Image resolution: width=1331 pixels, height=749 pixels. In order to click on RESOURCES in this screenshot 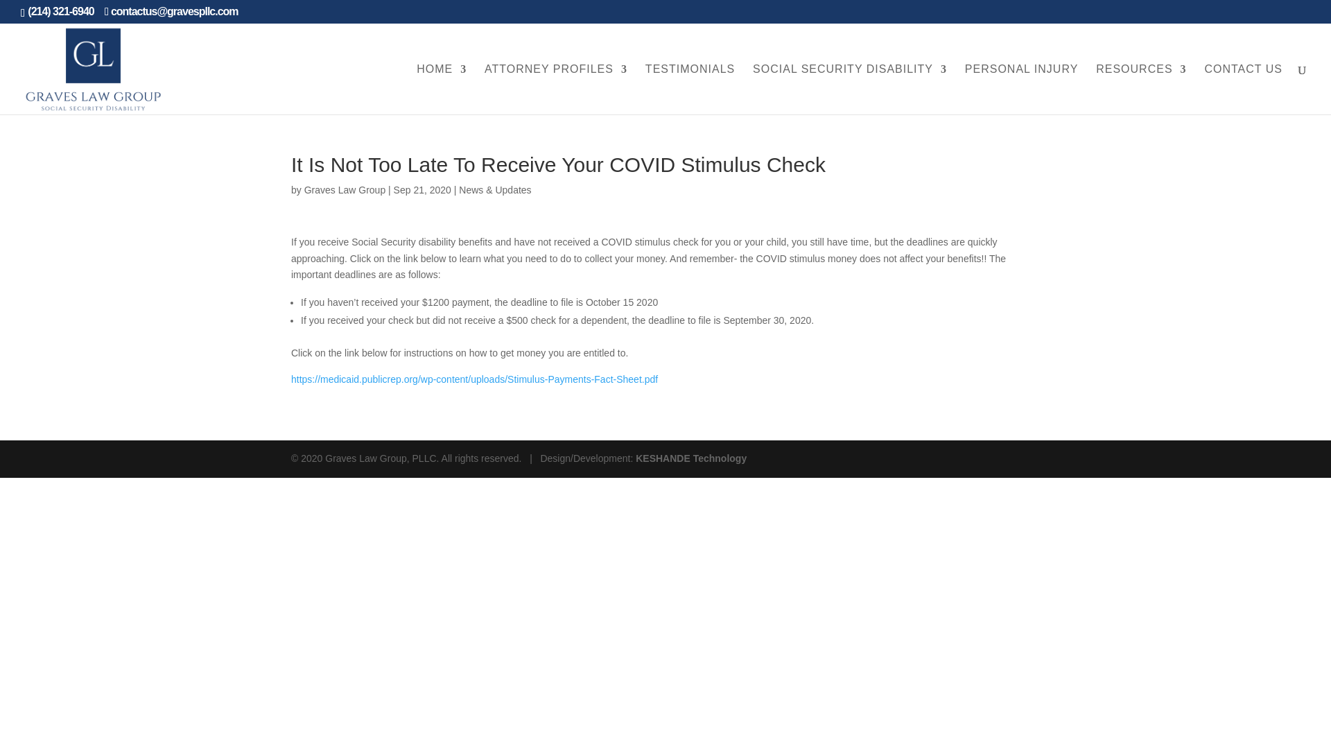, I will do `click(1140, 89)`.